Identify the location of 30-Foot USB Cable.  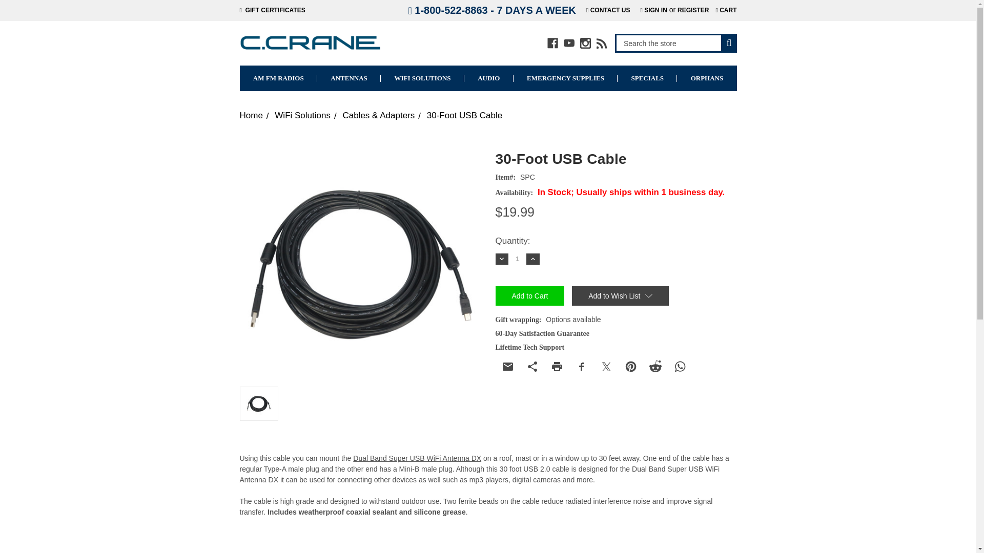
(360, 260).